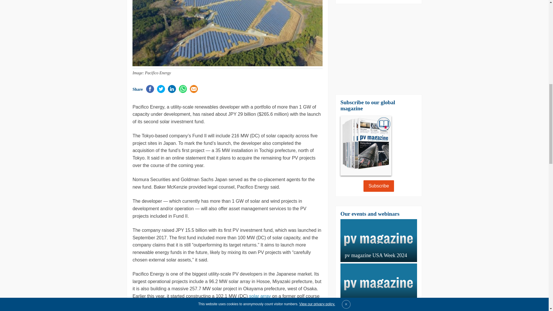  Describe the element at coordinates (378, 49) in the screenshot. I see `3rd party ad content` at that location.